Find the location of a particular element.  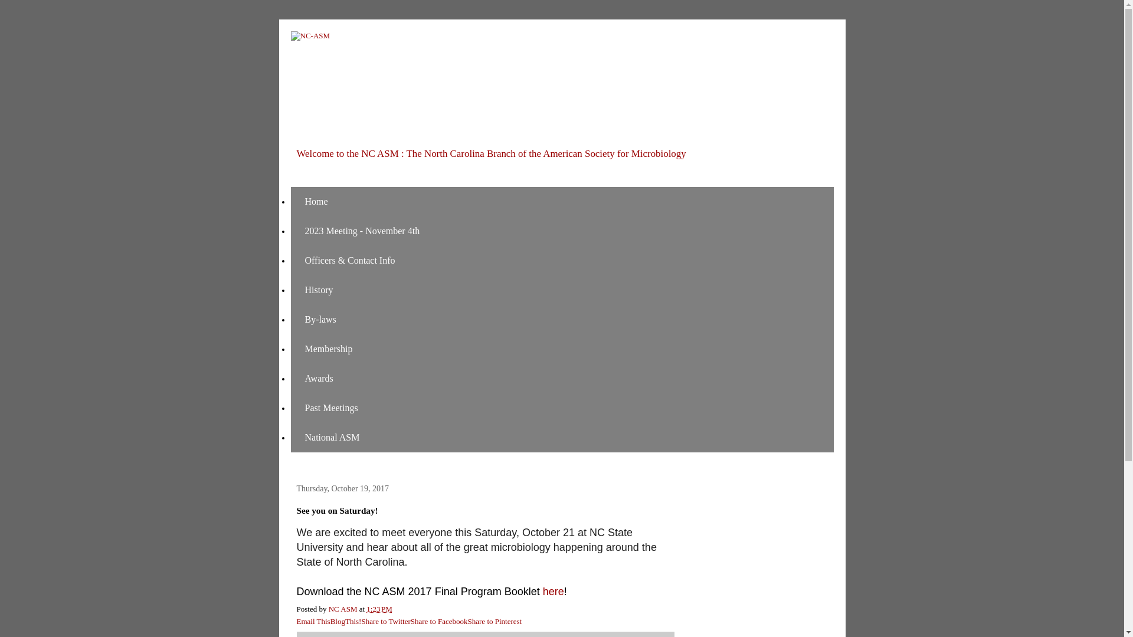

Home is located at coordinates (316, 202).